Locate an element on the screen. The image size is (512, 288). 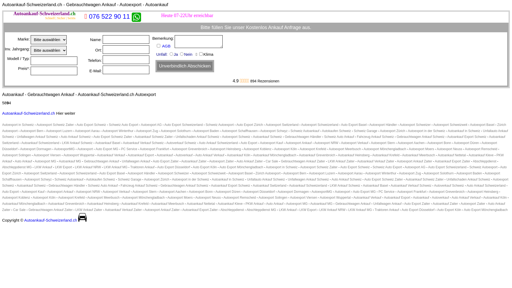
Autoankauf Export Schweiz is located at coordinates (230, 186).